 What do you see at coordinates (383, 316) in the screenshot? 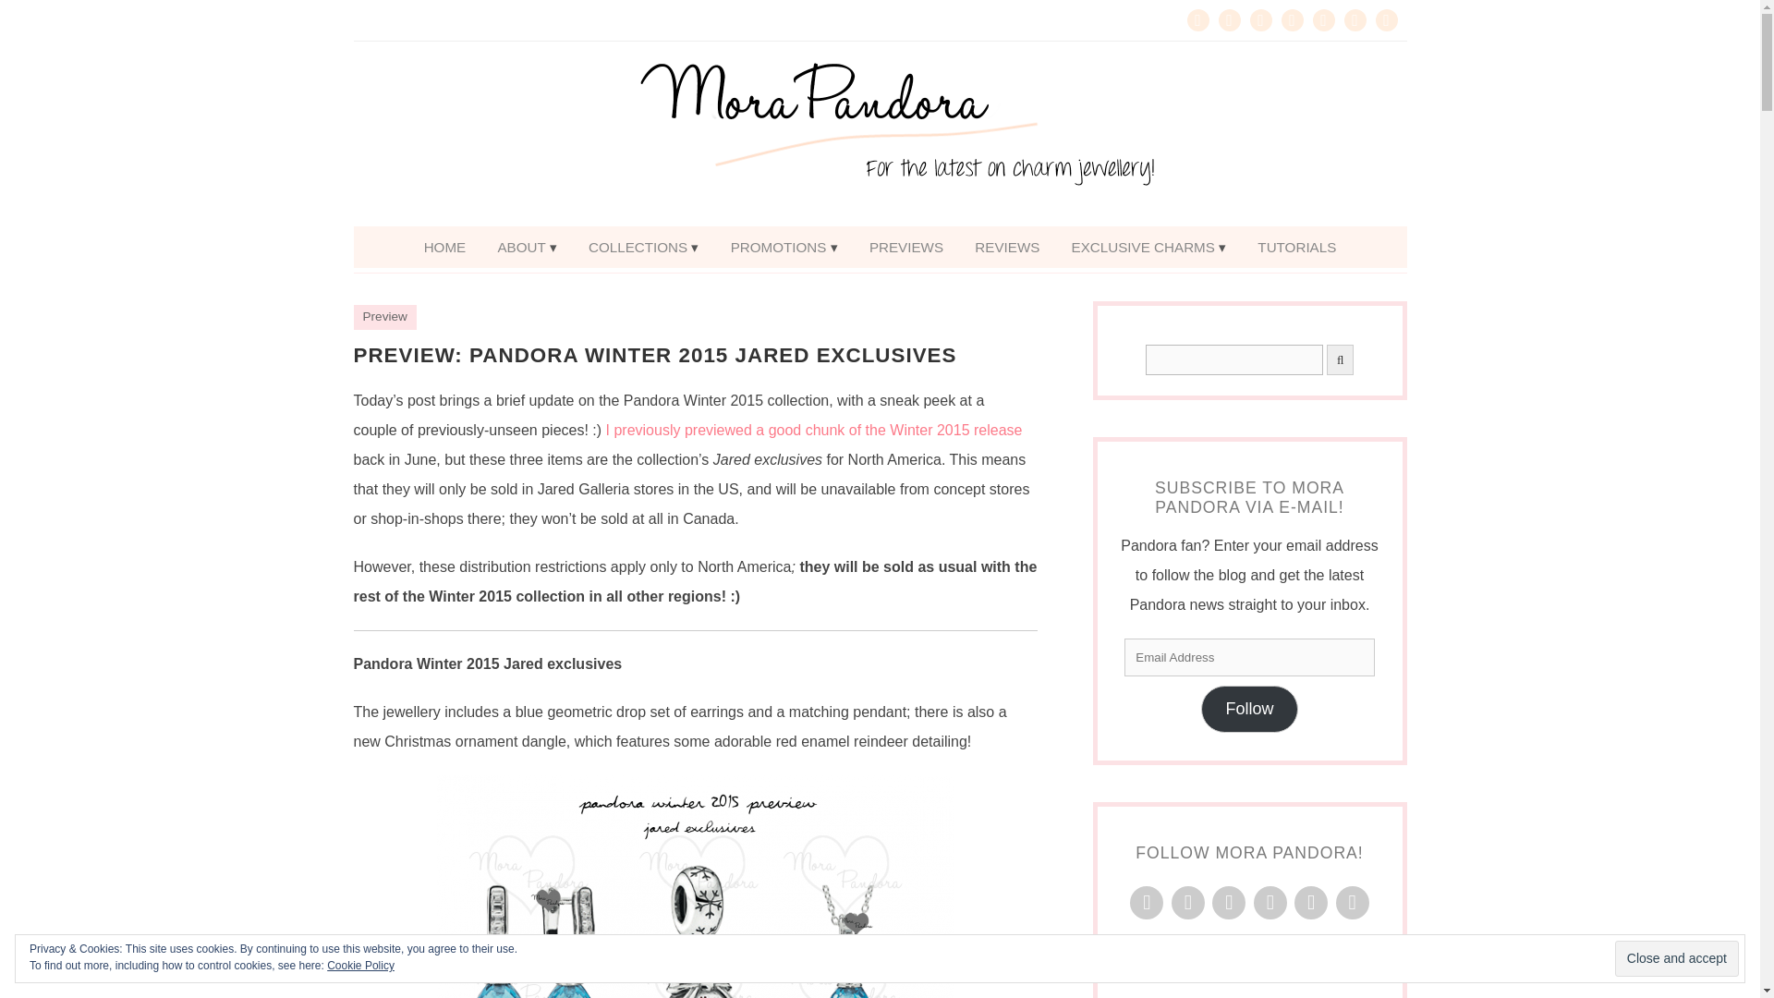
I see `Preview` at bounding box center [383, 316].